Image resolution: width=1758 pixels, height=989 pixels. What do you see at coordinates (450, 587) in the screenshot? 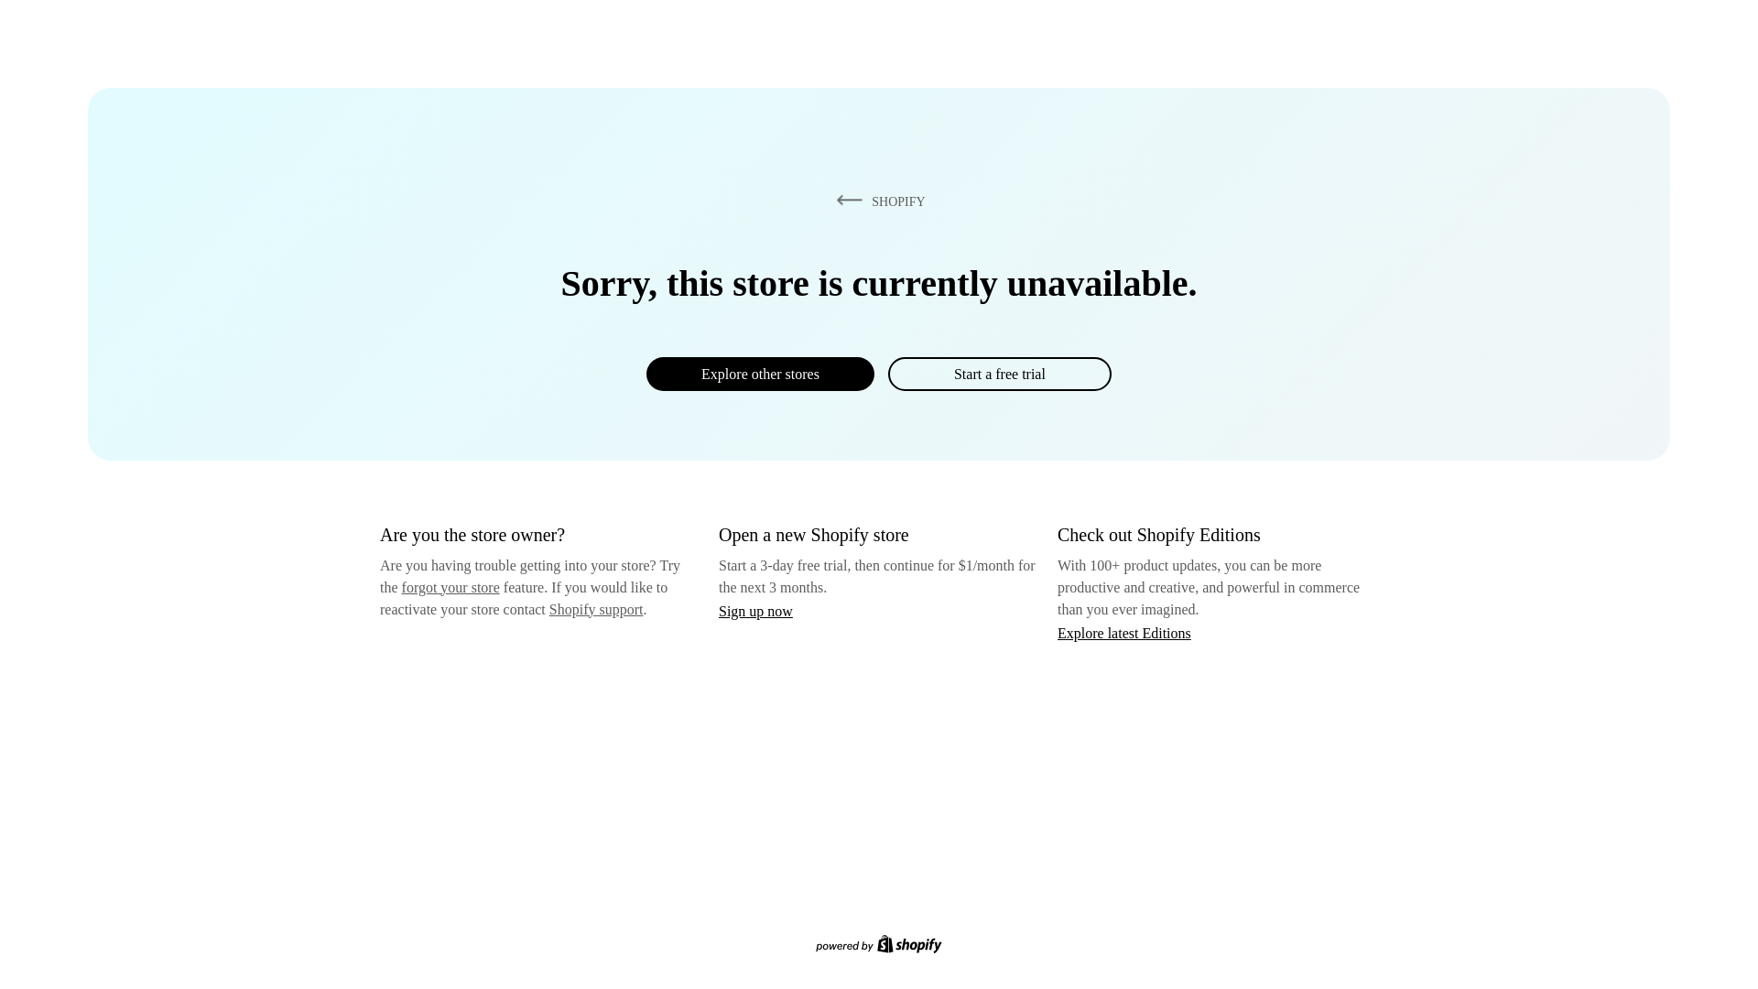
I see `forgot your store` at bounding box center [450, 587].